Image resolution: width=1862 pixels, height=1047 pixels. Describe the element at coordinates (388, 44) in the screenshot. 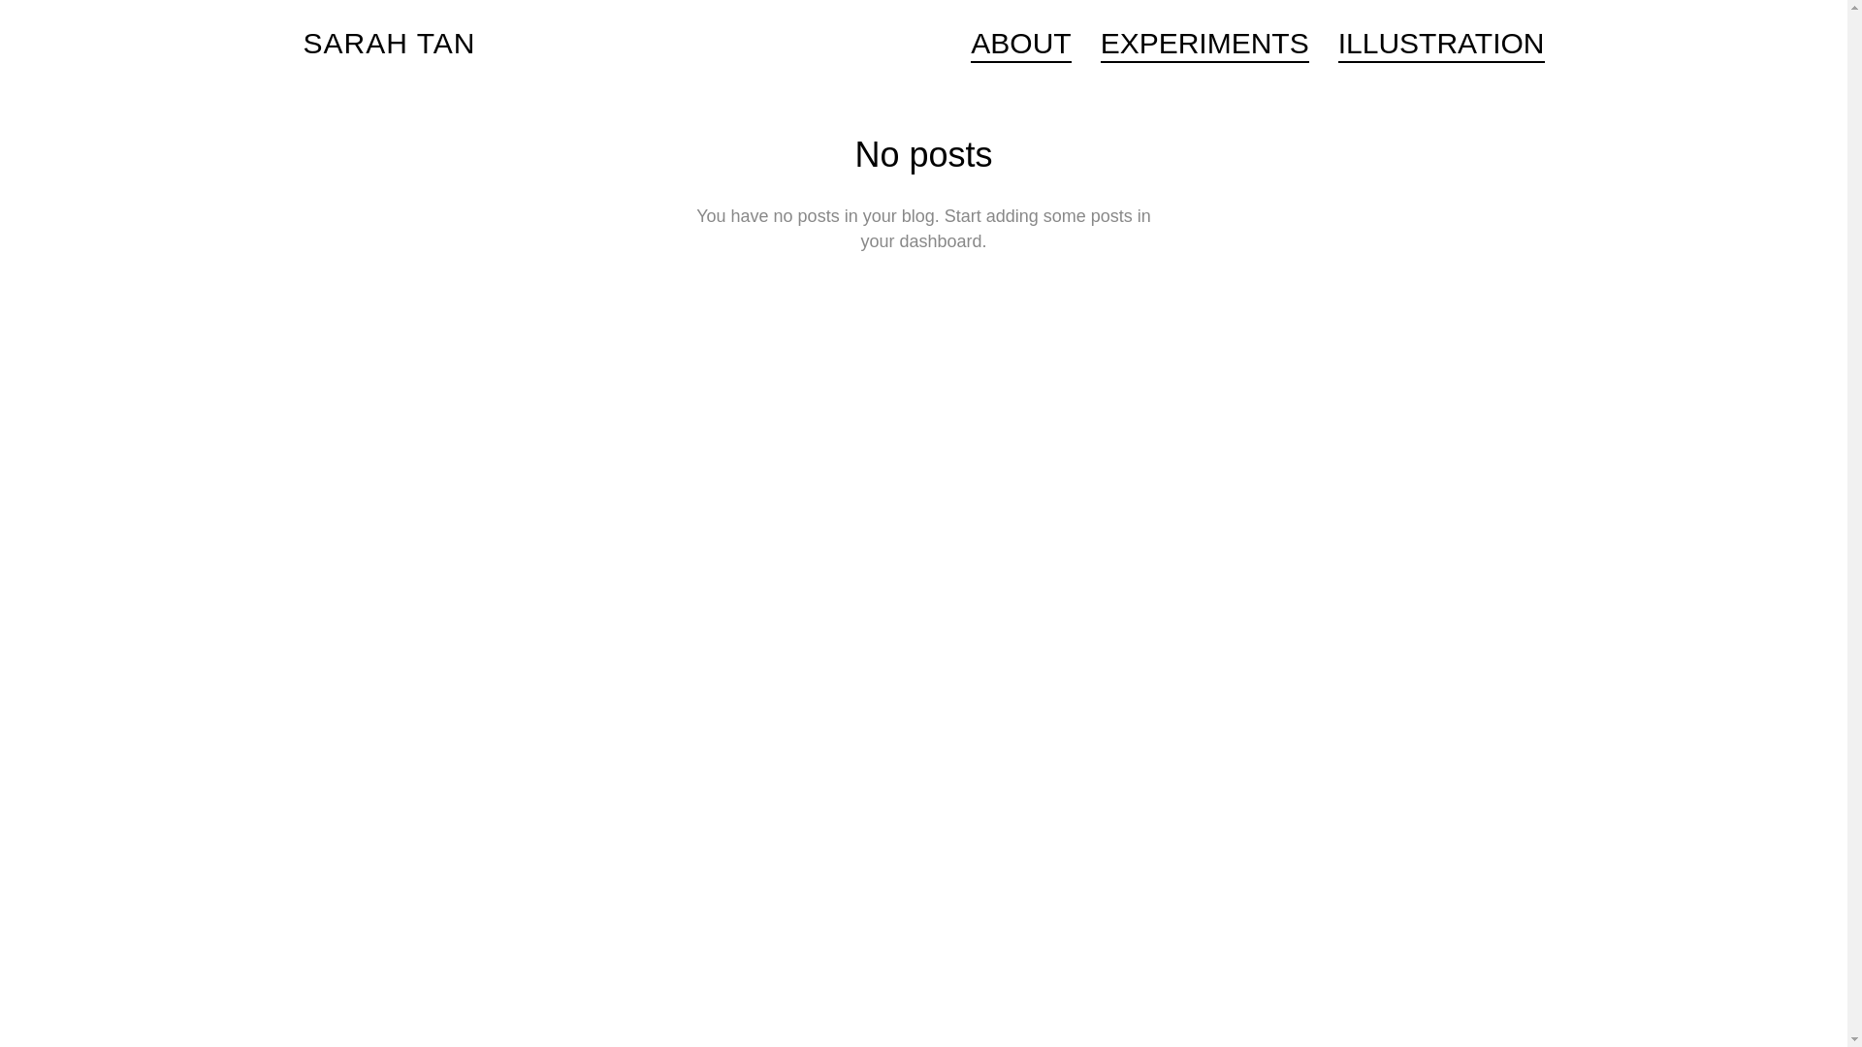

I see `SARAH TAN` at that location.